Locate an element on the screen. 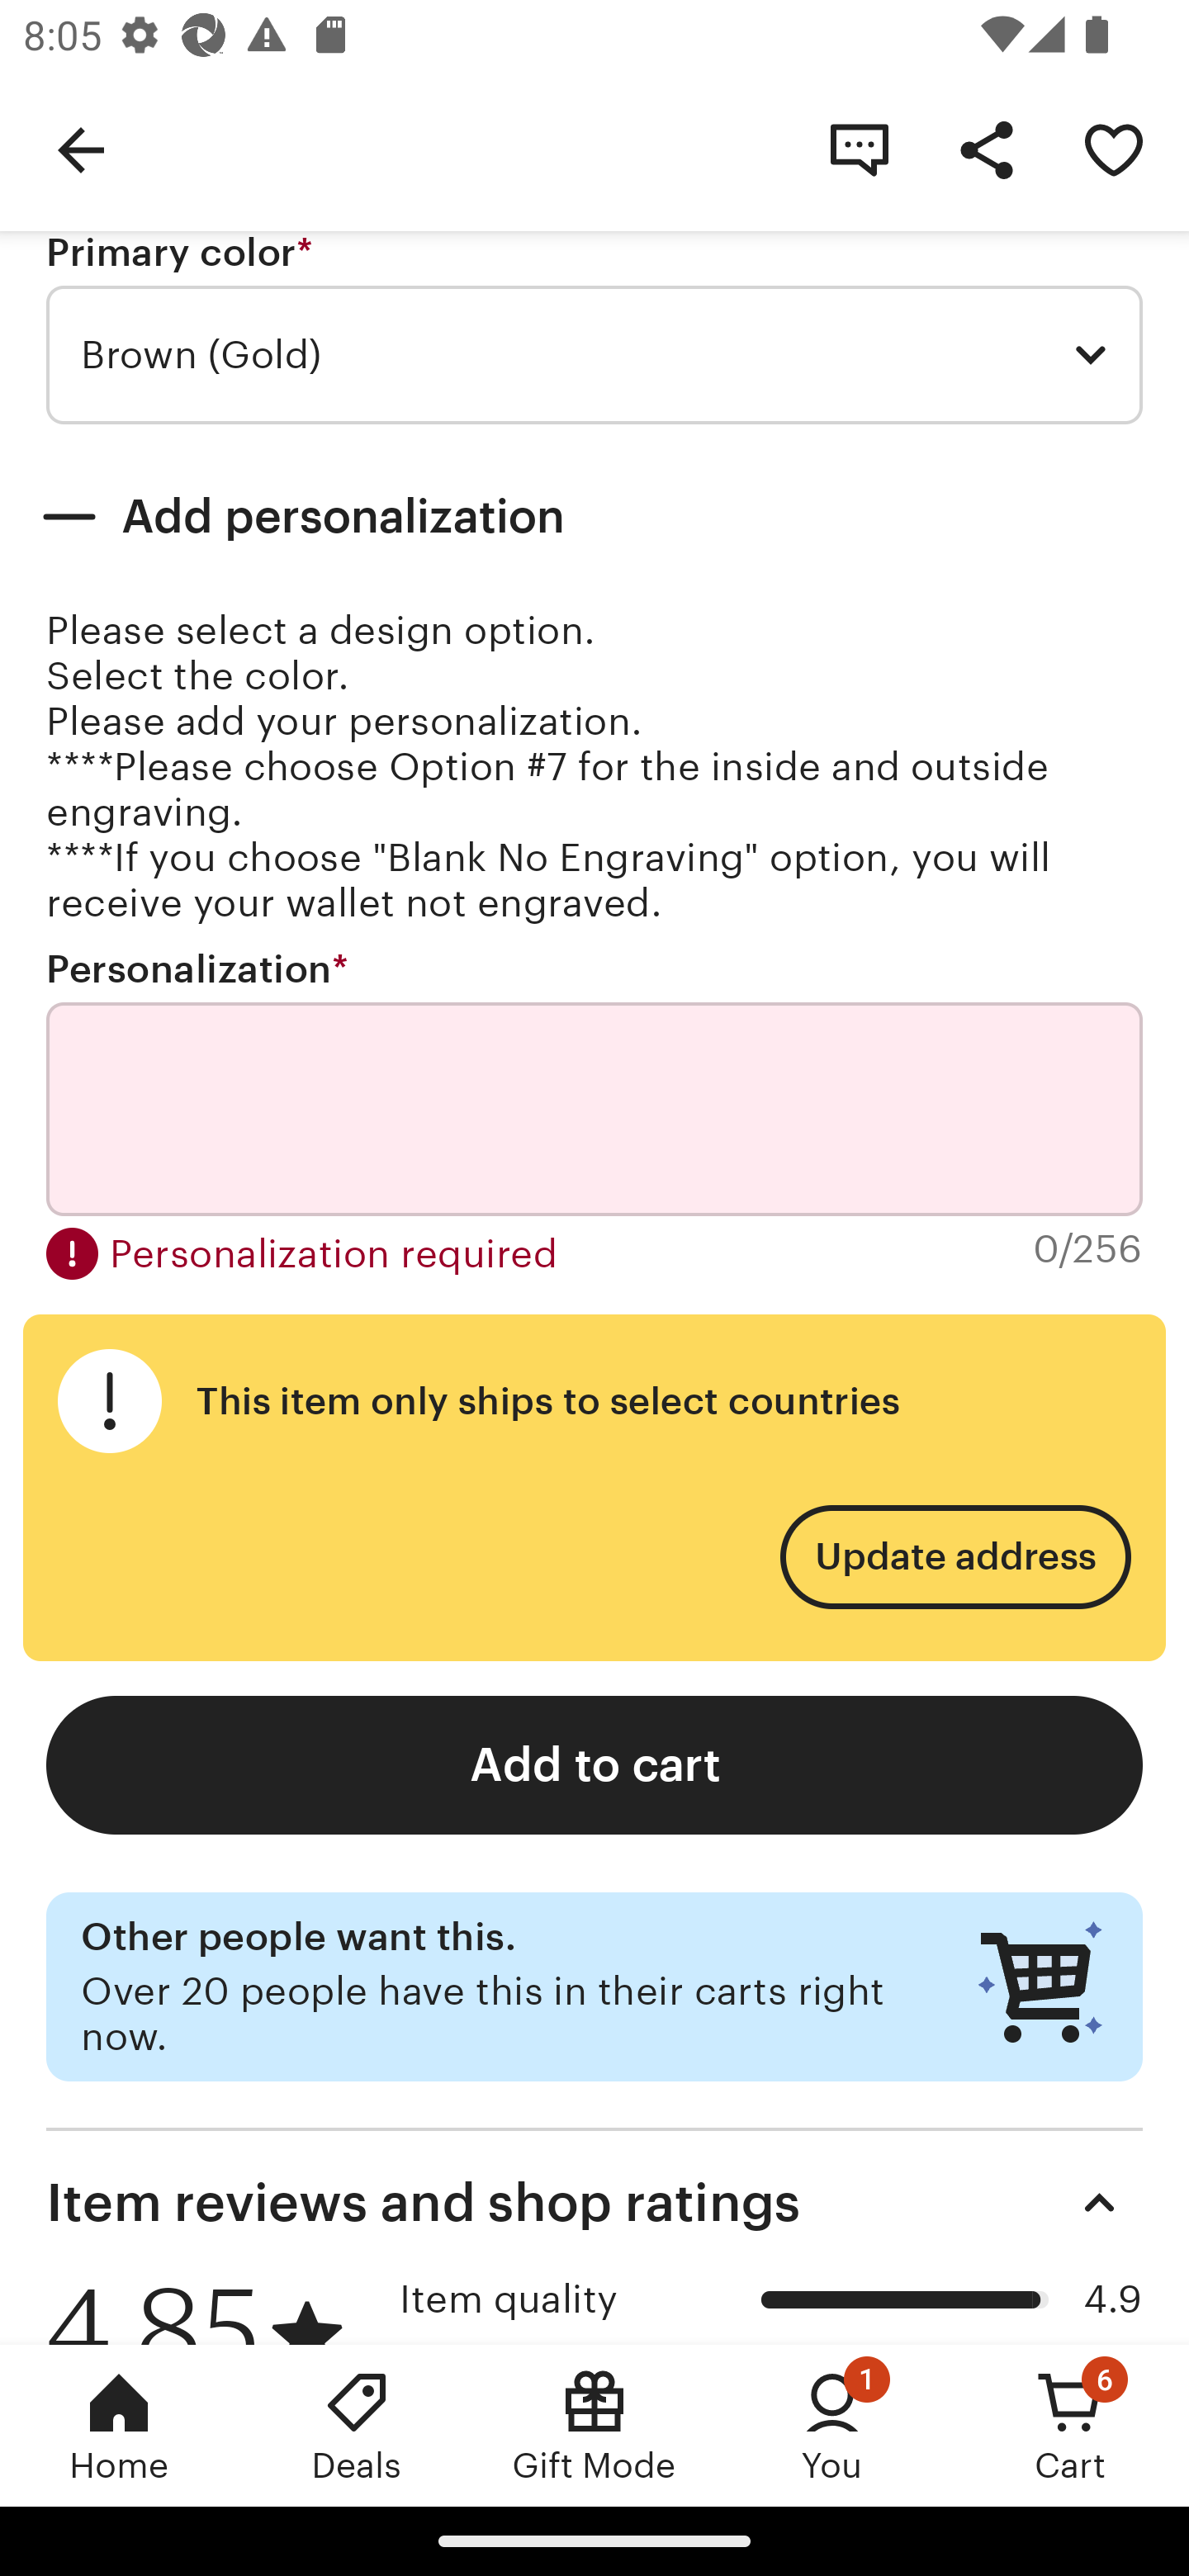  Add personalization Add personalization Required is located at coordinates (594, 517).